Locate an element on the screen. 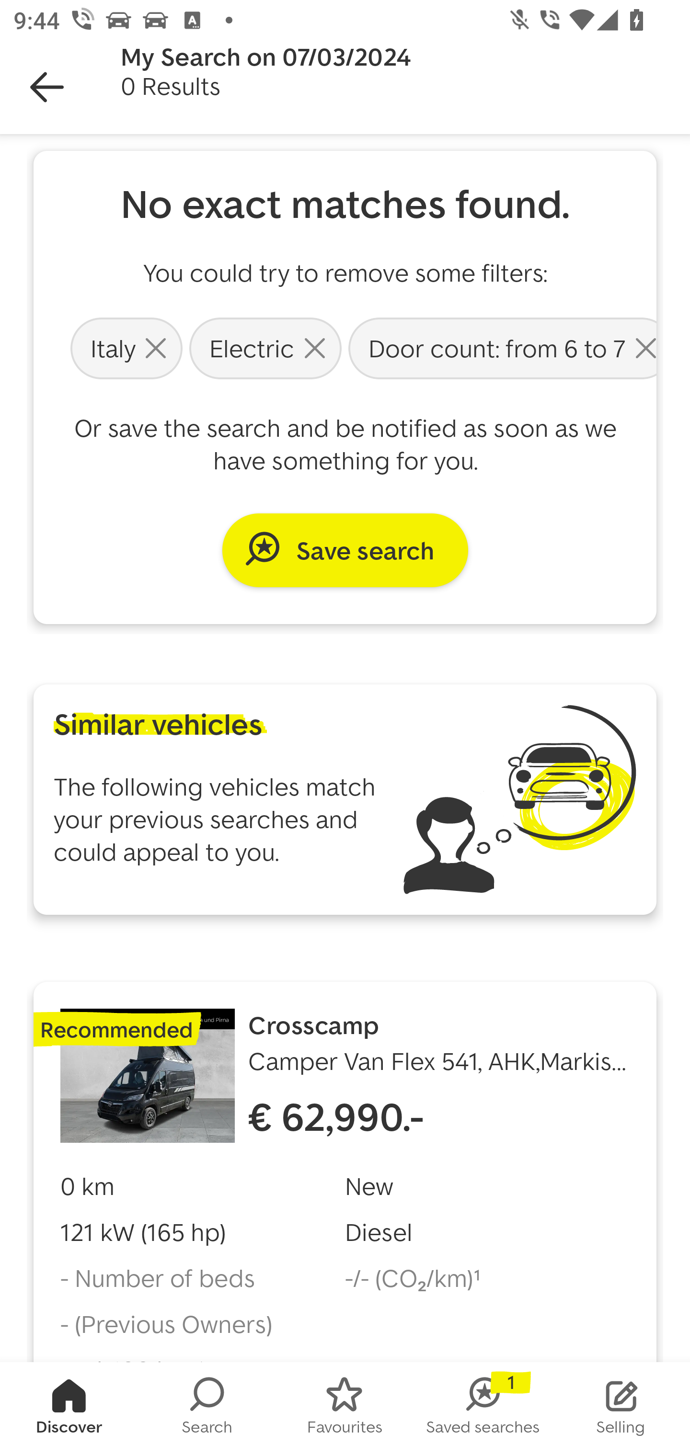 This screenshot has height=1456, width=690. Navigate up is located at coordinates (47, 87).